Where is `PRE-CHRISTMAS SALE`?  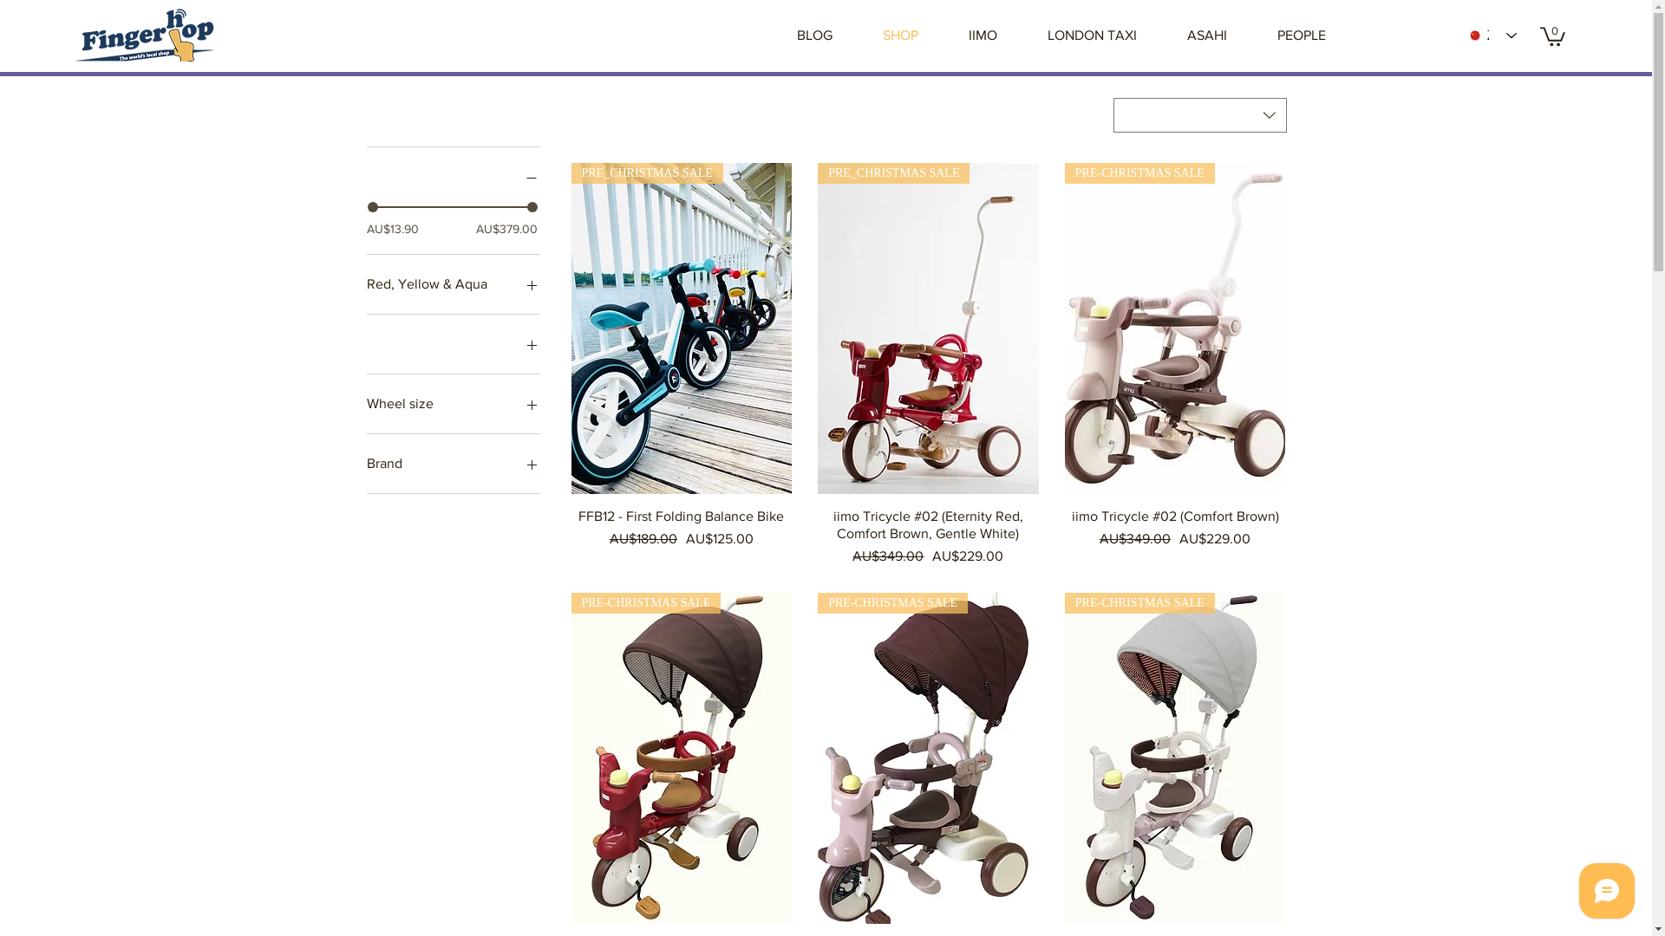 PRE-CHRISTMAS SALE is located at coordinates (682, 758).